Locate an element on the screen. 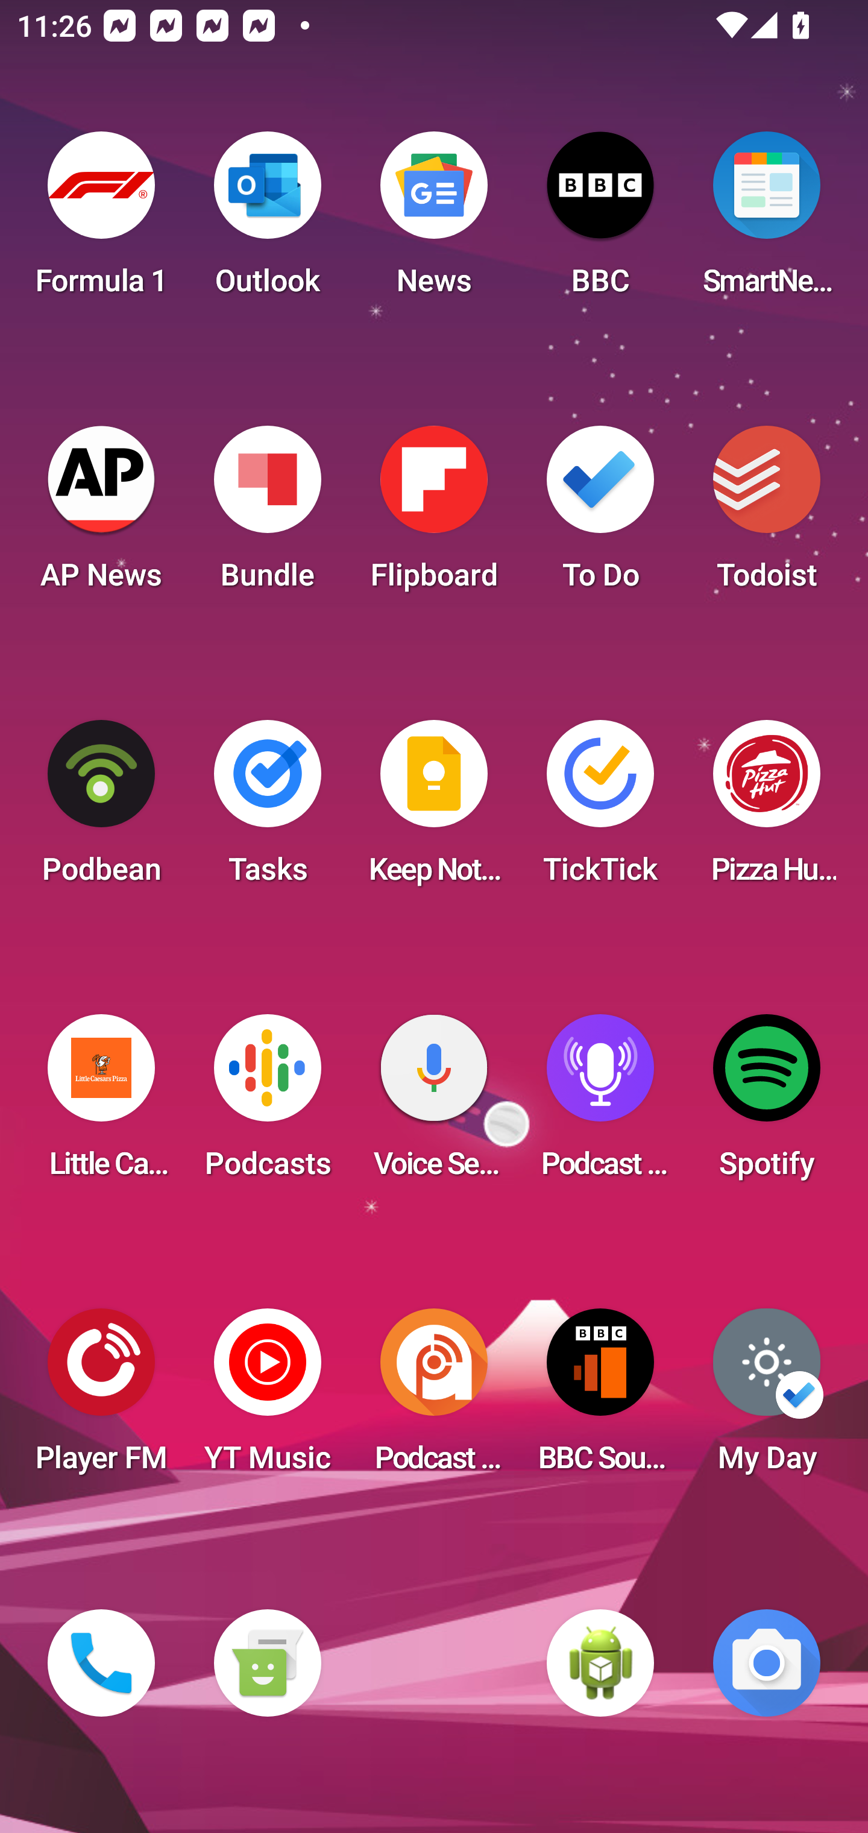  BBC Sounds is located at coordinates (600, 1398).